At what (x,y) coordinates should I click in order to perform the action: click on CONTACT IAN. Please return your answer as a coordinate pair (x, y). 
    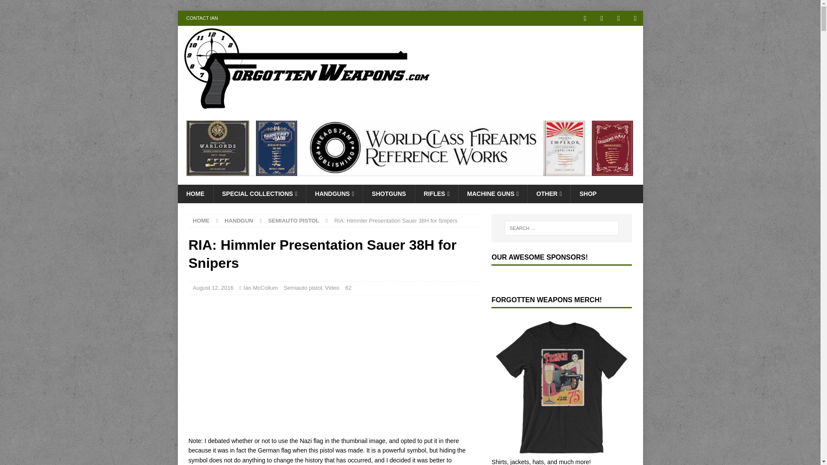
    Looking at the image, I should click on (202, 18).